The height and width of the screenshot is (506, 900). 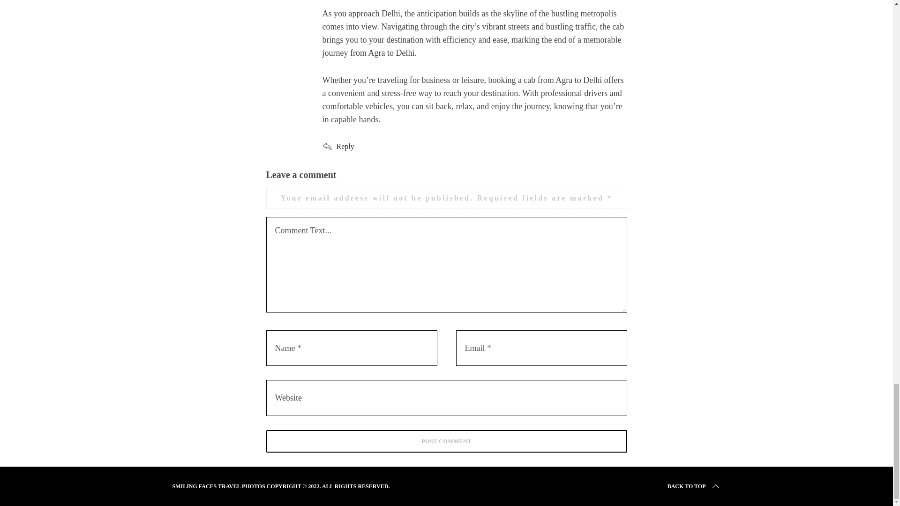 What do you see at coordinates (447, 441) in the screenshot?
I see `Post Comment` at bounding box center [447, 441].